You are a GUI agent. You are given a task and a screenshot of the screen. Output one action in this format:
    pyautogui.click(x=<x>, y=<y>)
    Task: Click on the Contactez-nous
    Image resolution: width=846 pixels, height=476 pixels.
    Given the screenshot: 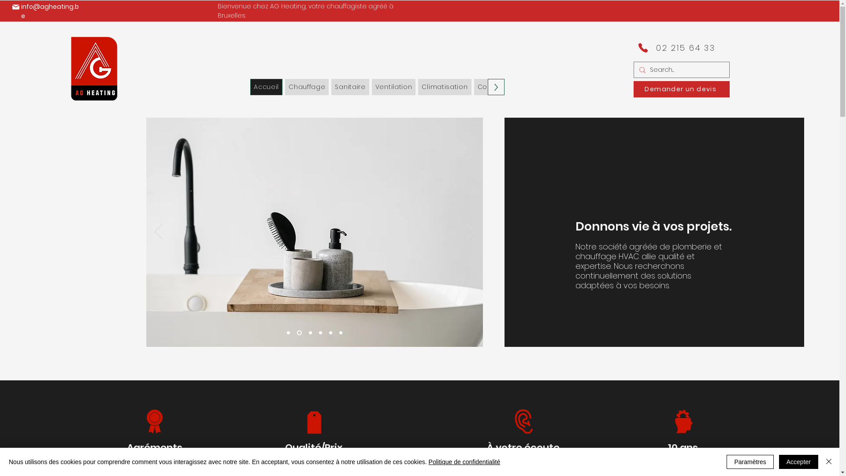 What is the action you would take?
    pyautogui.click(x=789, y=458)
    